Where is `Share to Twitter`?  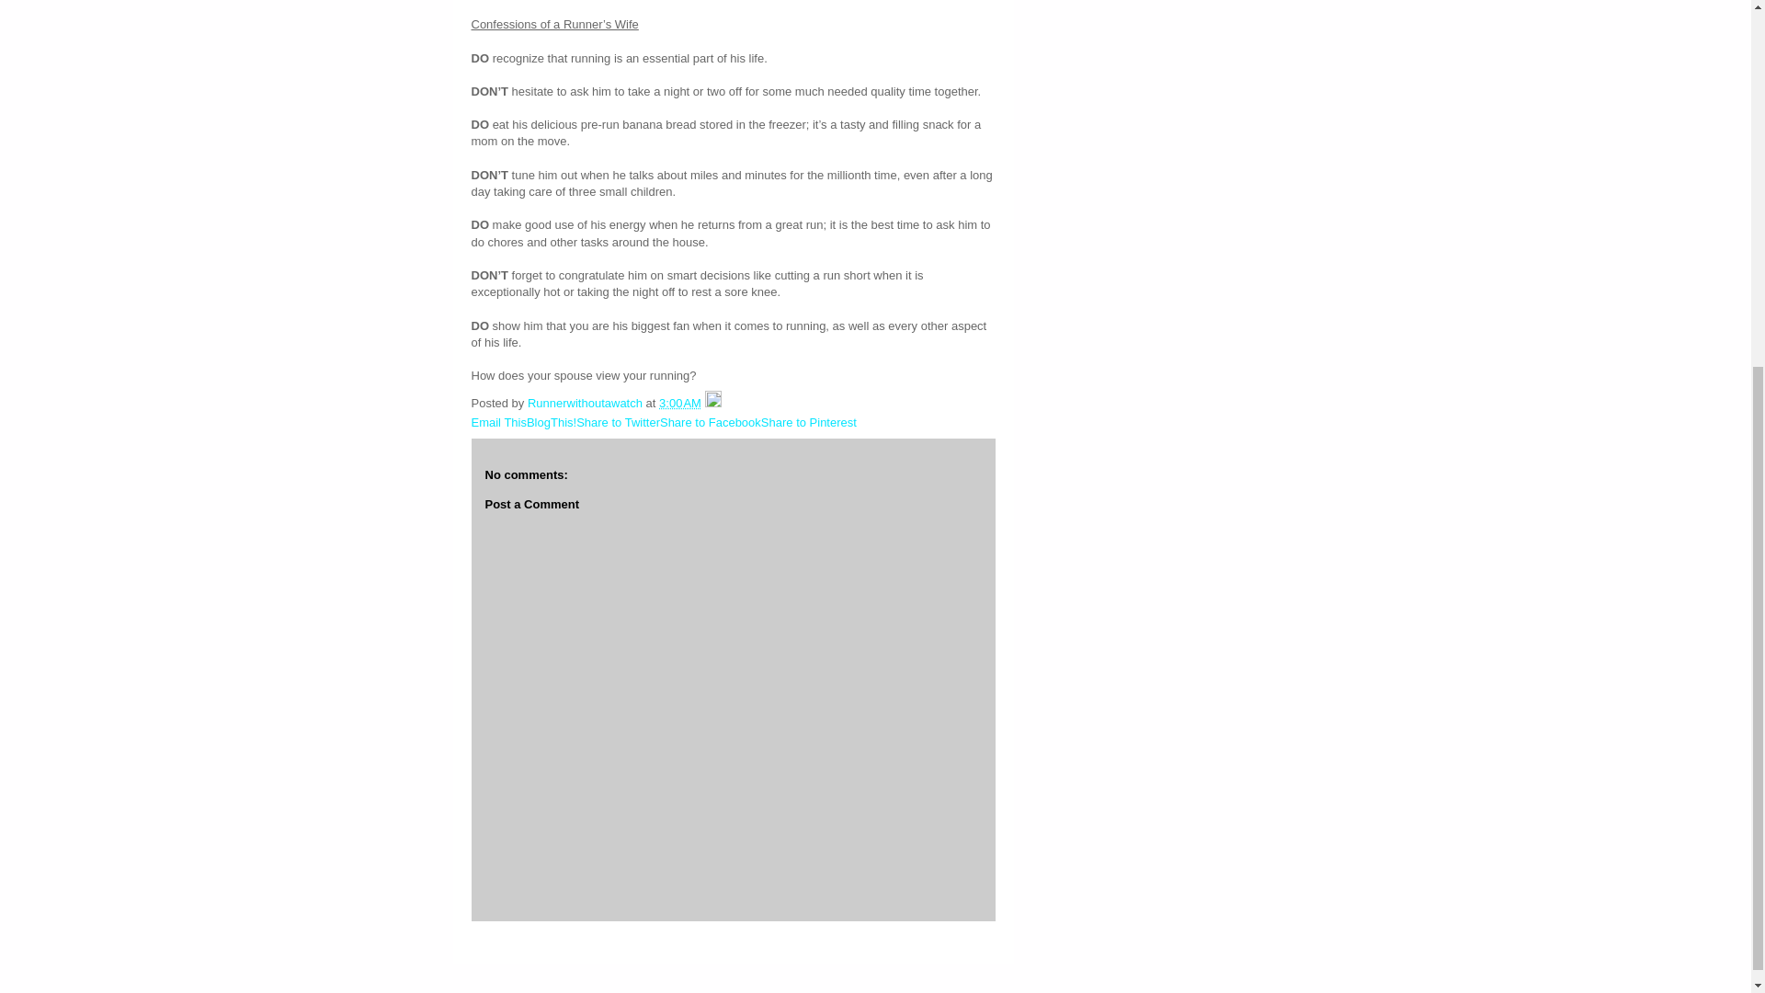
Share to Twitter is located at coordinates (618, 422).